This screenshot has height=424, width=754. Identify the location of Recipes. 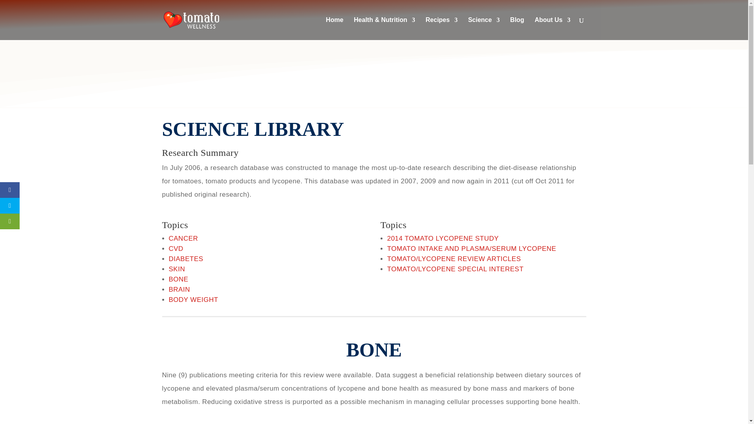
(441, 28).